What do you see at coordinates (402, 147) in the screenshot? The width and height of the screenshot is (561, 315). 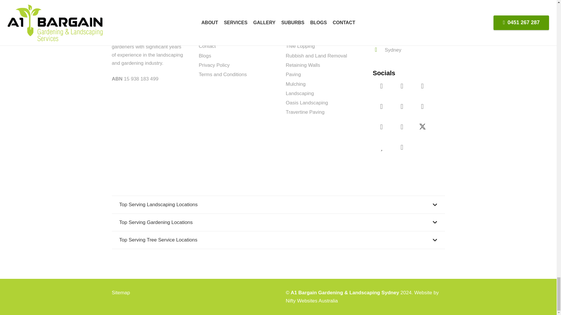 I see `Linktr.ee` at bounding box center [402, 147].